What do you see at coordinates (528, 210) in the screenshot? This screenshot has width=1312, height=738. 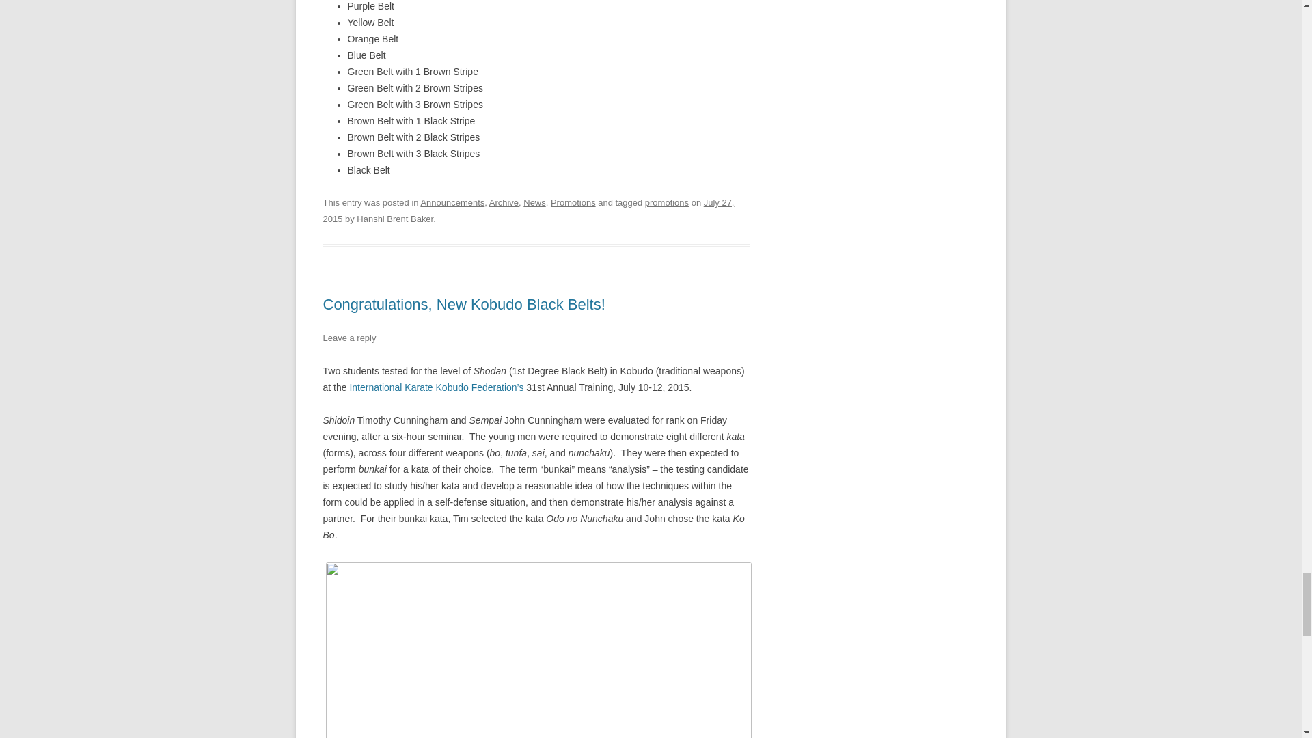 I see `6:46 am` at bounding box center [528, 210].